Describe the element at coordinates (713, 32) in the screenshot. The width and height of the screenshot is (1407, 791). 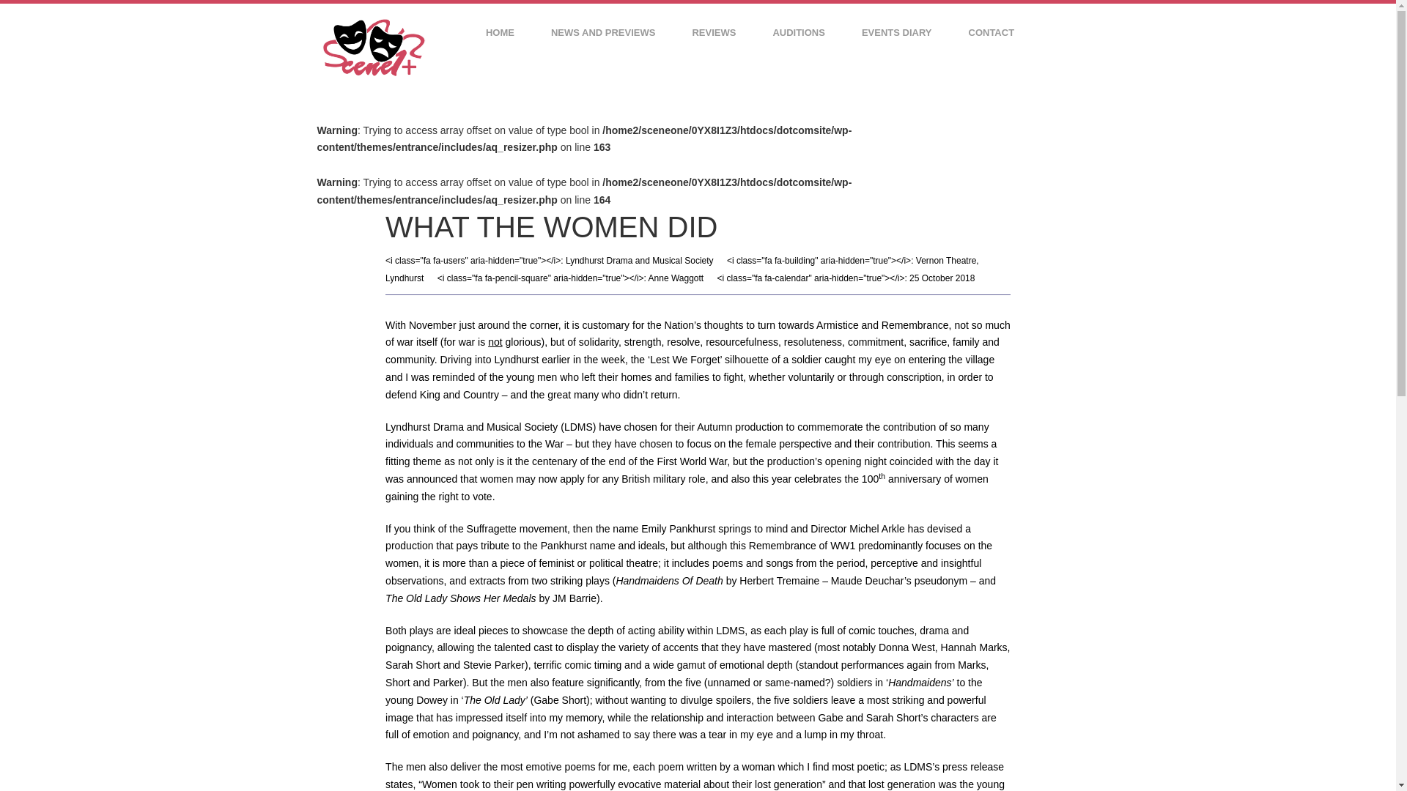
I see `REVIEWS` at that location.